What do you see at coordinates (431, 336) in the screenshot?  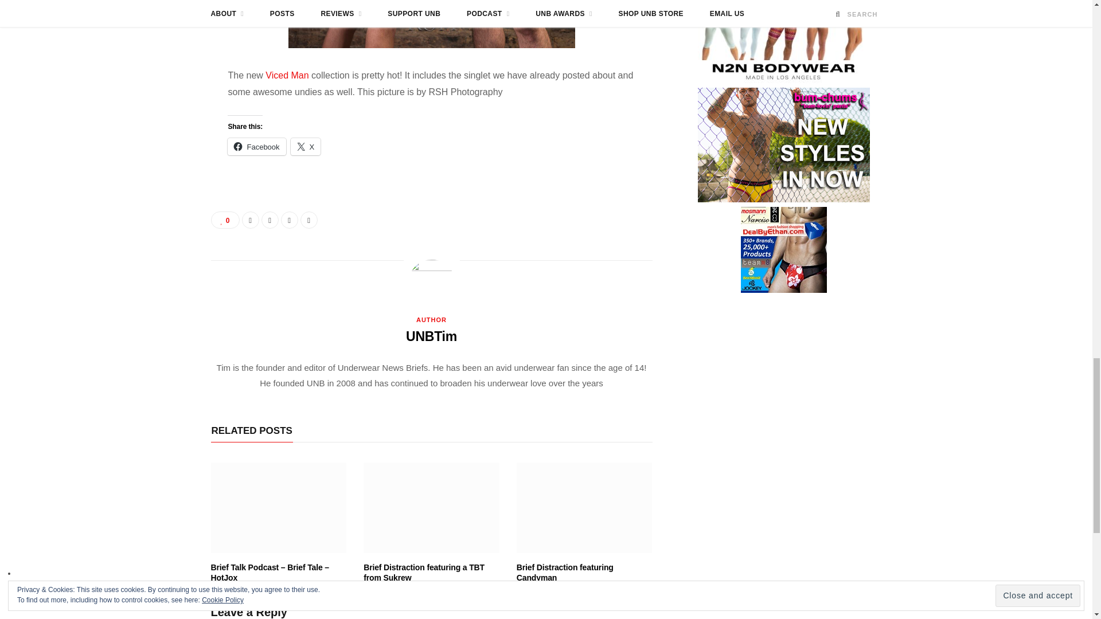 I see `Posts by UNBTim` at bounding box center [431, 336].